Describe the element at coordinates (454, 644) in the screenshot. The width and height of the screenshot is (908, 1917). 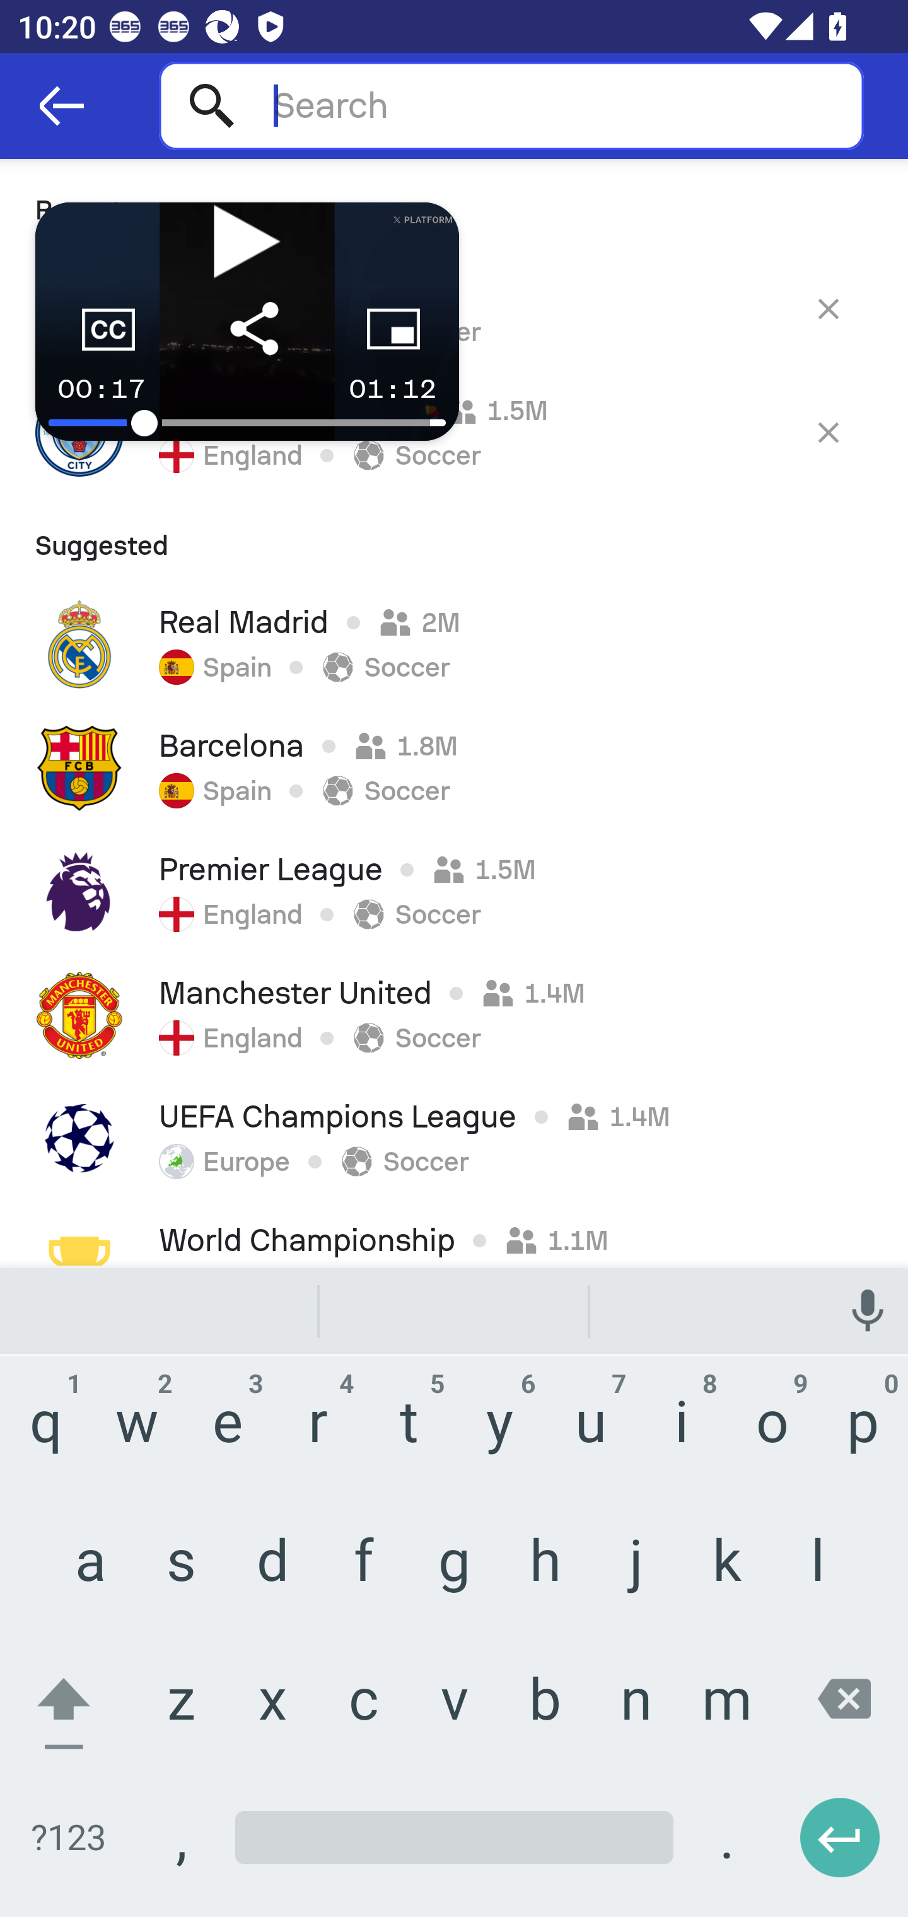
I see `Real Madrid 2M Spain Soccer` at that location.